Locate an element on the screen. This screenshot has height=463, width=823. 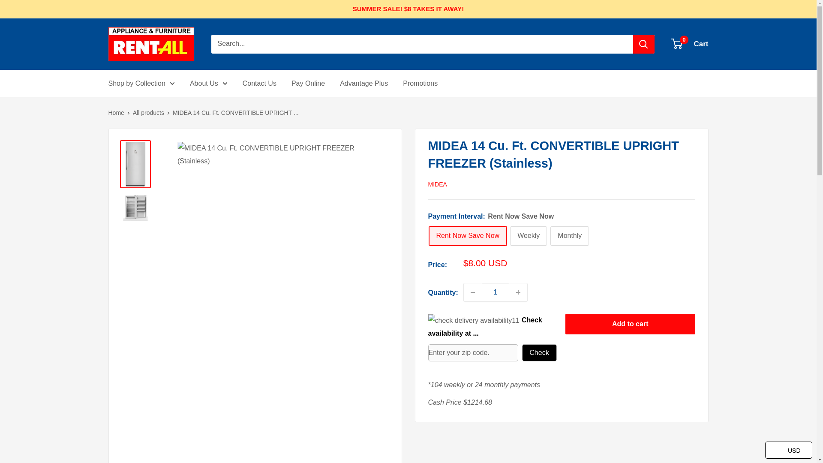
Increase quantity by 1 is located at coordinates (518, 292).